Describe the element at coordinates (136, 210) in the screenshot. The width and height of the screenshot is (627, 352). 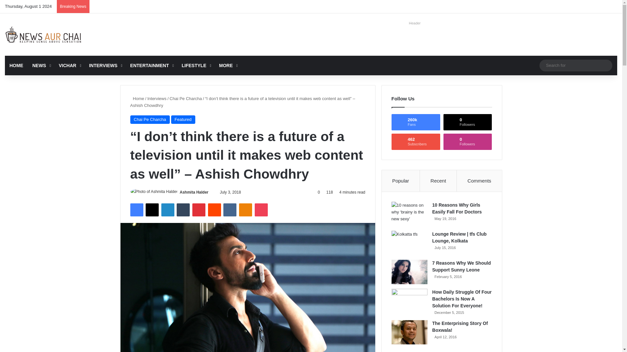
I see `Facebook` at that location.